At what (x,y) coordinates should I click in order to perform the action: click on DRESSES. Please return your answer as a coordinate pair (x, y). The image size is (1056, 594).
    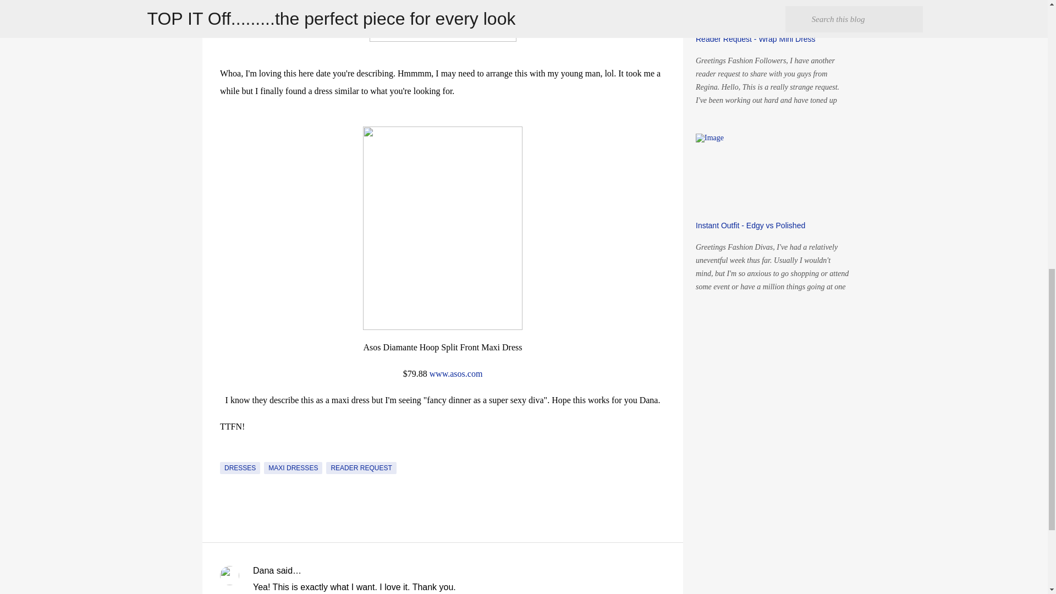
    Looking at the image, I should click on (240, 468).